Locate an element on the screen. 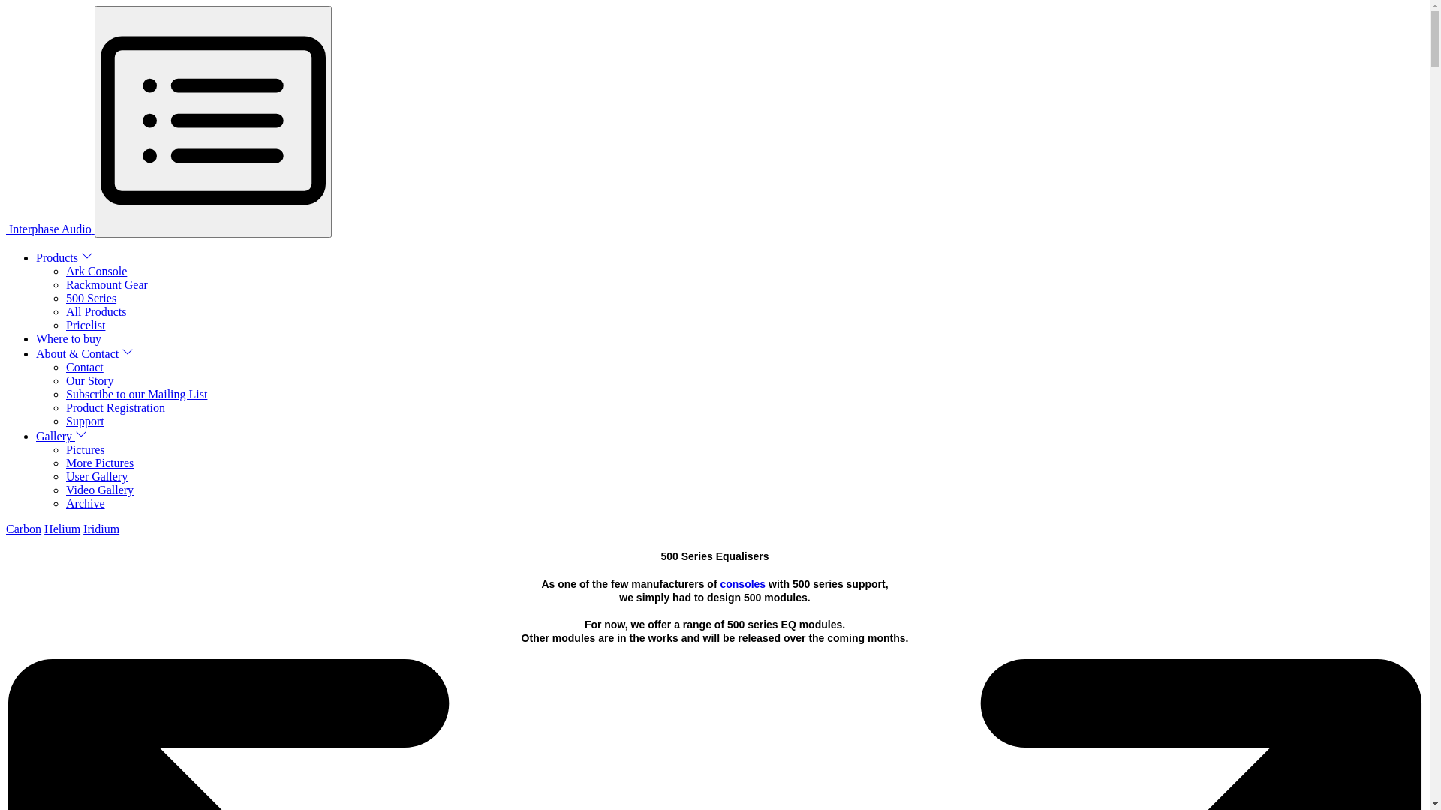 The height and width of the screenshot is (810, 1441). About & Contact is located at coordinates (85, 354).